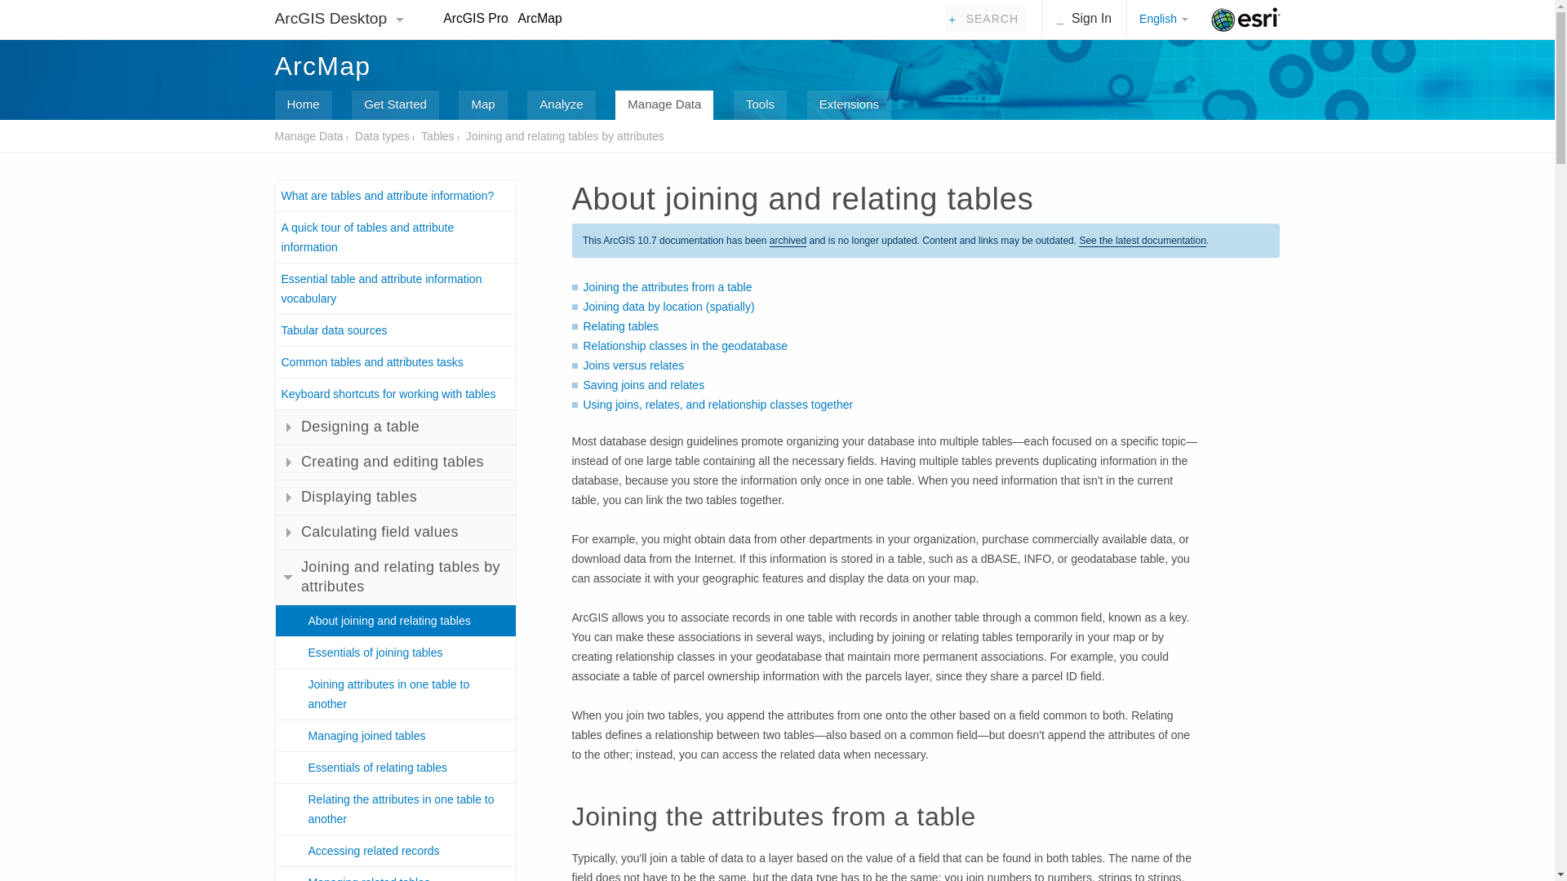 The image size is (1567, 881). What do you see at coordinates (561, 104) in the screenshot?
I see `Analysis in ArcMap` at bounding box center [561, 104].